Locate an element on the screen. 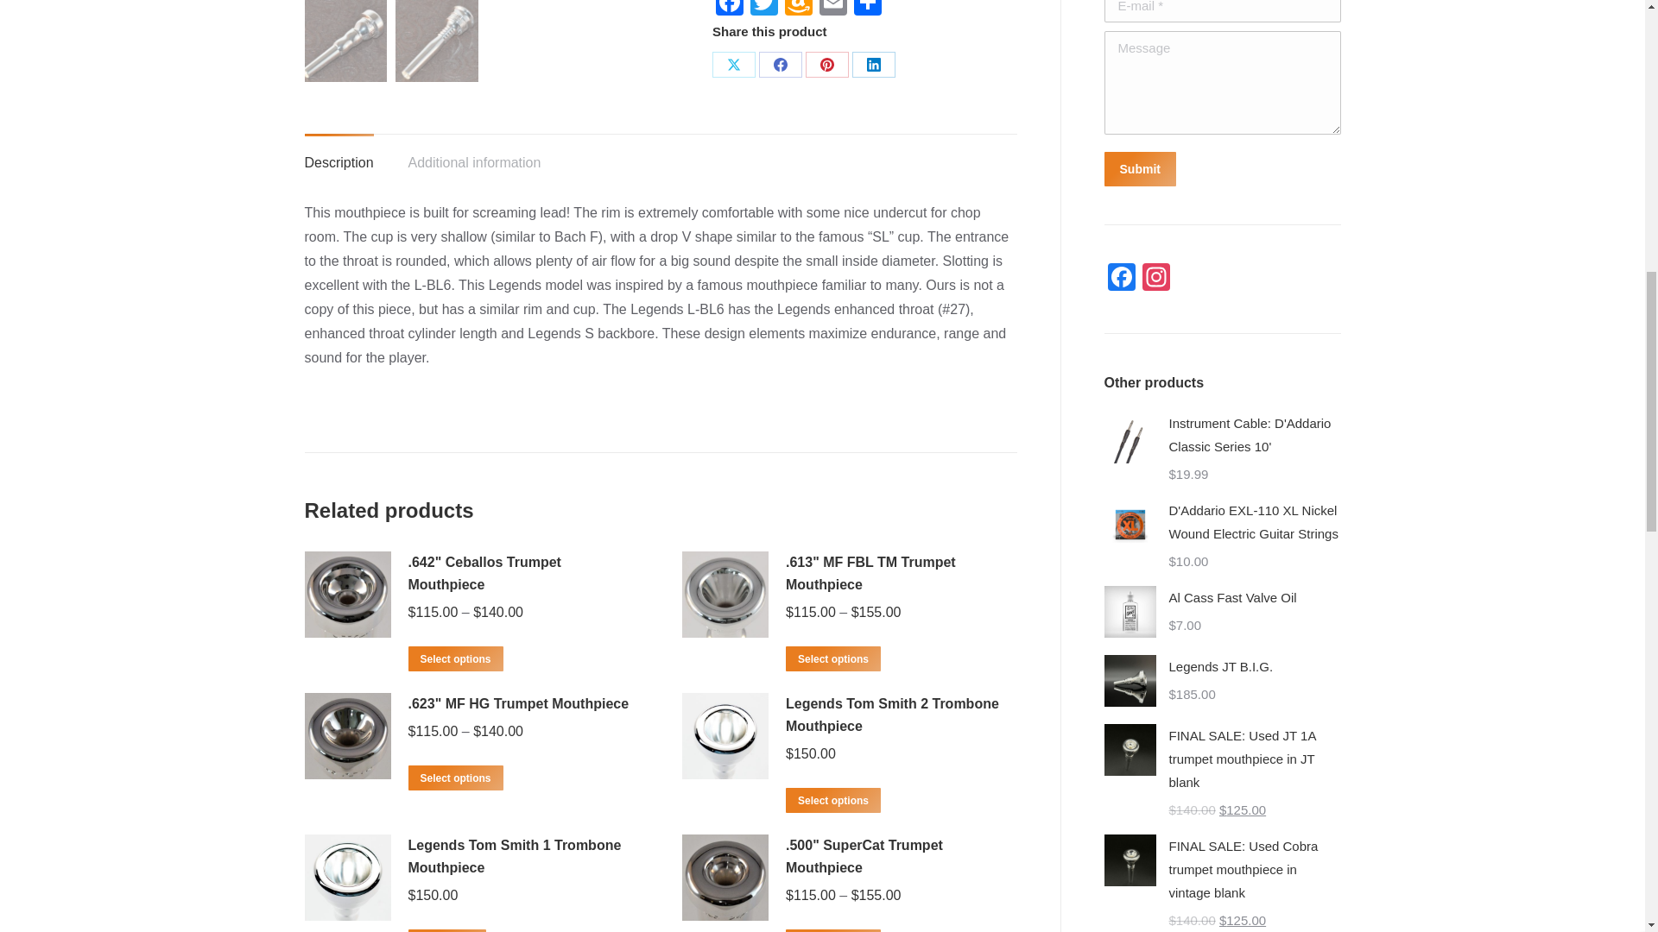 This screenshot has height=932, width=1658. submit is located at coordinates (1221, 171).